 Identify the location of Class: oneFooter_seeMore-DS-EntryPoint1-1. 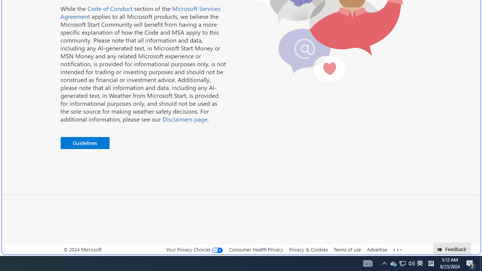
(398, 250).